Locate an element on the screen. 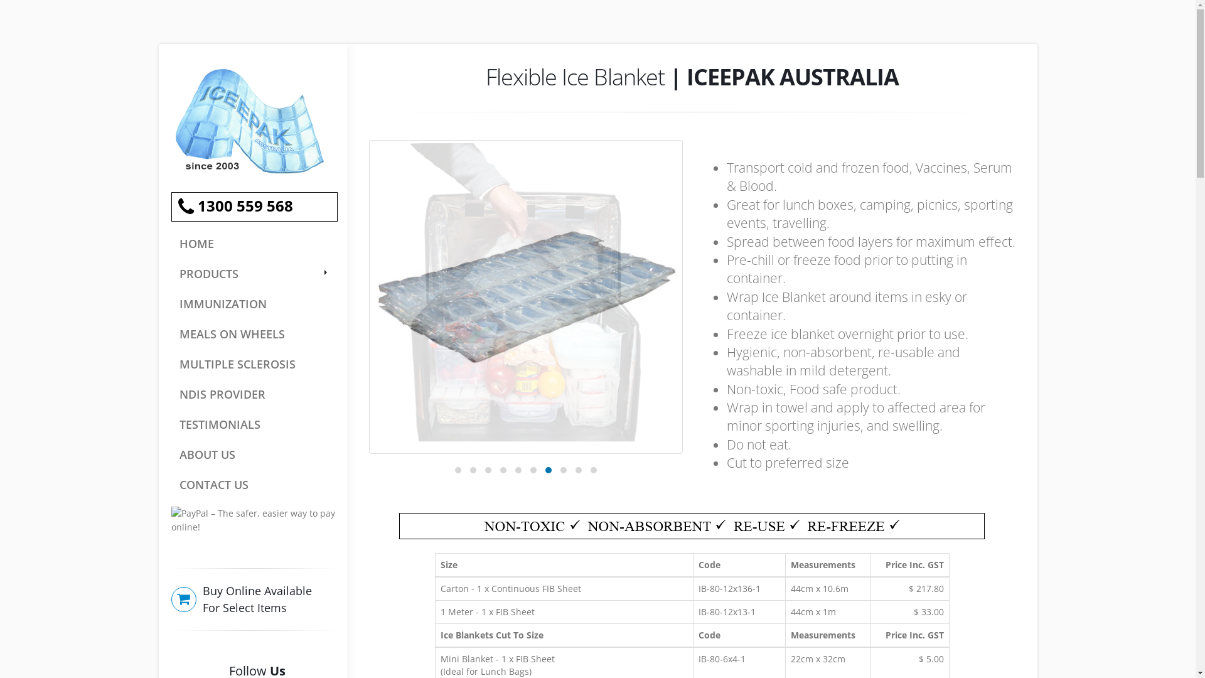 This screenshot has height=678, width=1205. HOME is located at coordinates (254, 244).